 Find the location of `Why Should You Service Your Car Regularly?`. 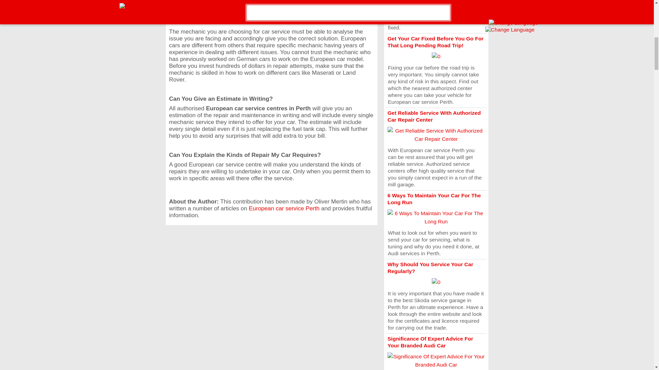

Why Should You Service Your Car Regularly? is located at coordinates (430, 268).